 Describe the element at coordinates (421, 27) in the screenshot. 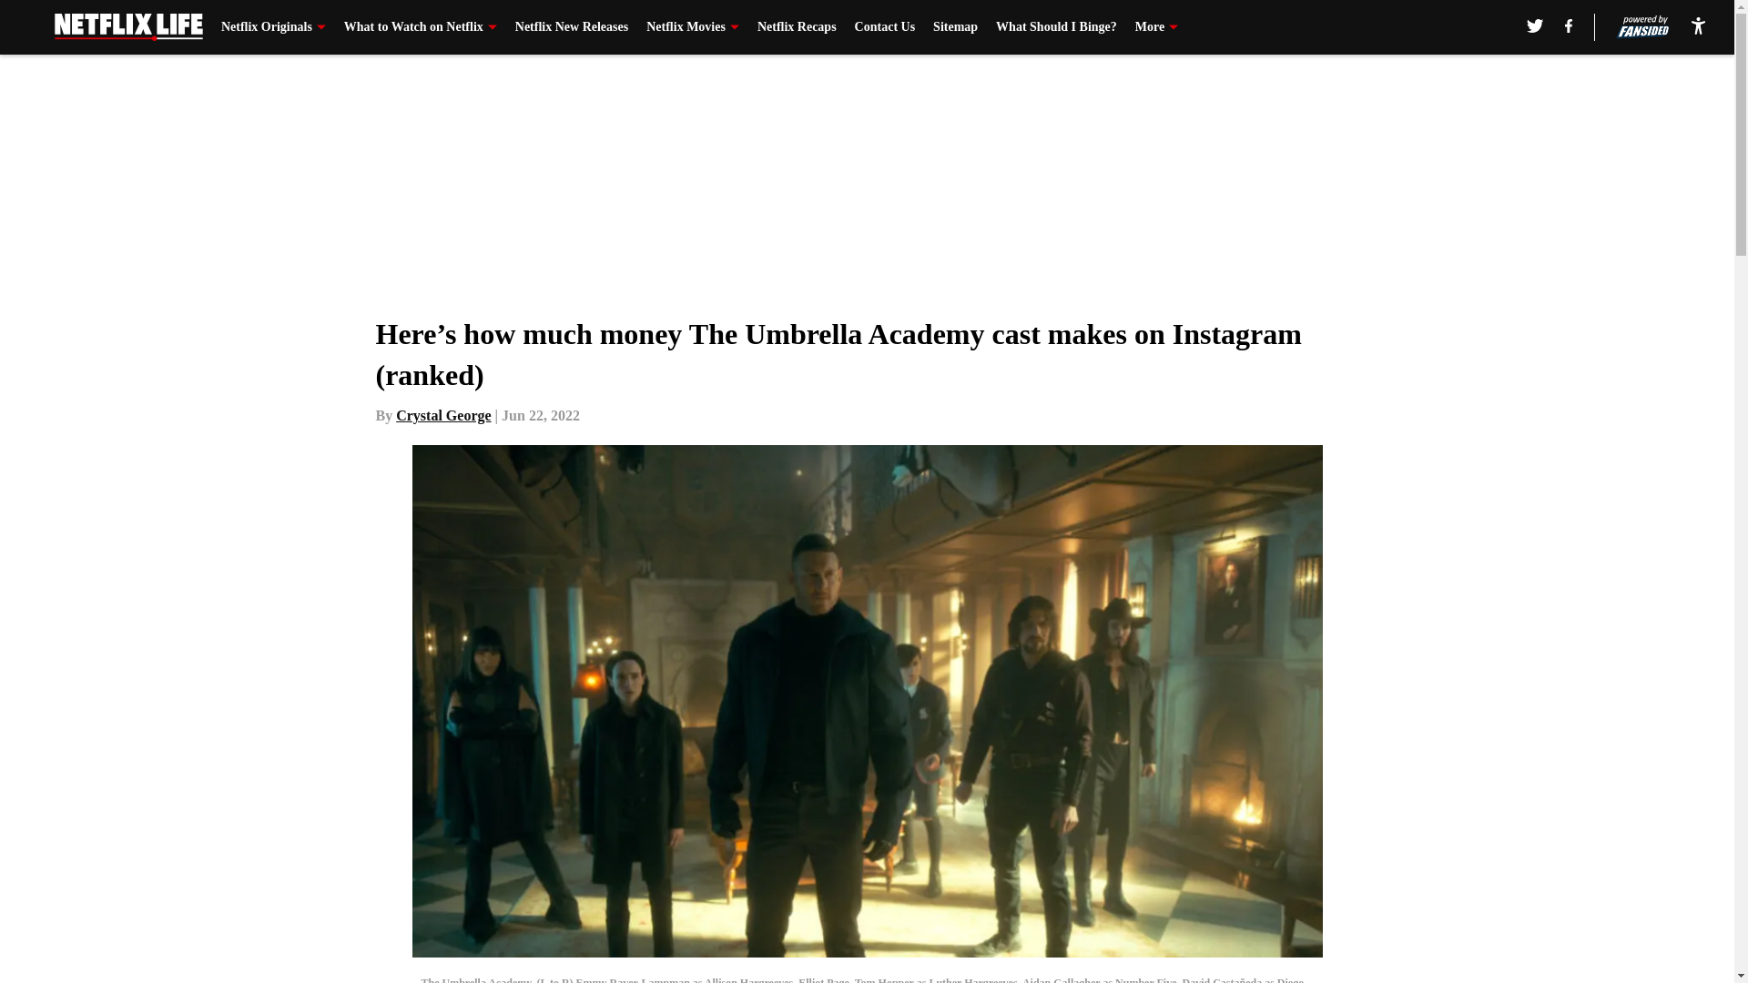

I see `What to Watch on Netflix` at that location.